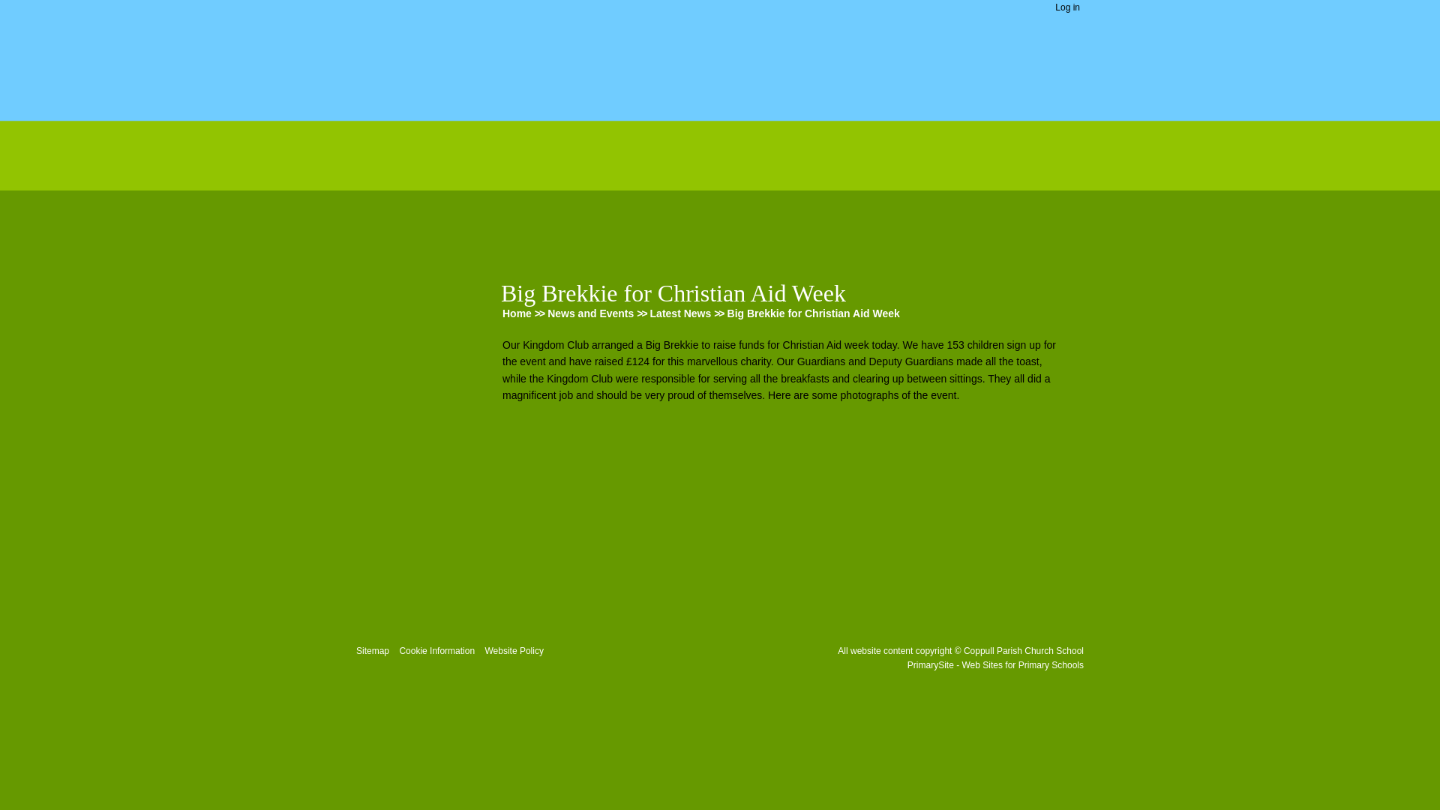  I want to click on Home, so click(517, 313).